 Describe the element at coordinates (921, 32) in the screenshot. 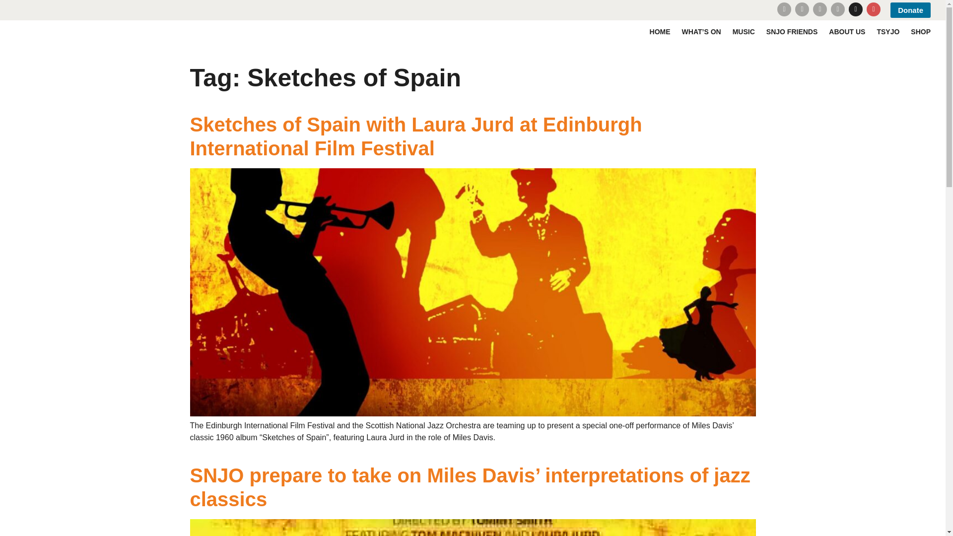

I see `SHOP` at that location.